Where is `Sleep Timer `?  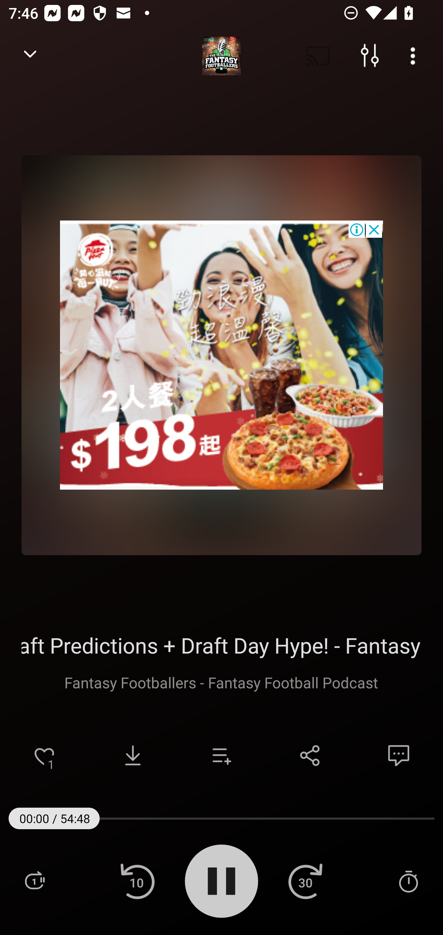 Sleep Timer  is located at coordinates (408, 881).